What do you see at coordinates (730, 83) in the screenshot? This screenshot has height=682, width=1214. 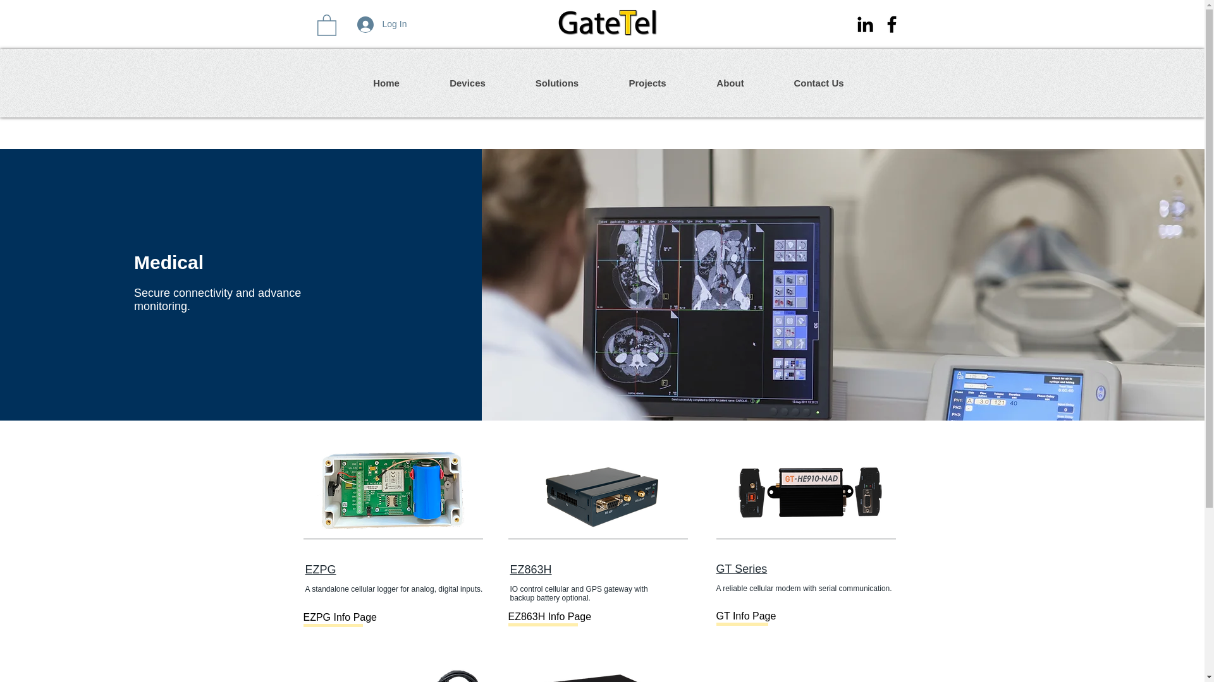 I see `About` at bounding box center [730, 83].